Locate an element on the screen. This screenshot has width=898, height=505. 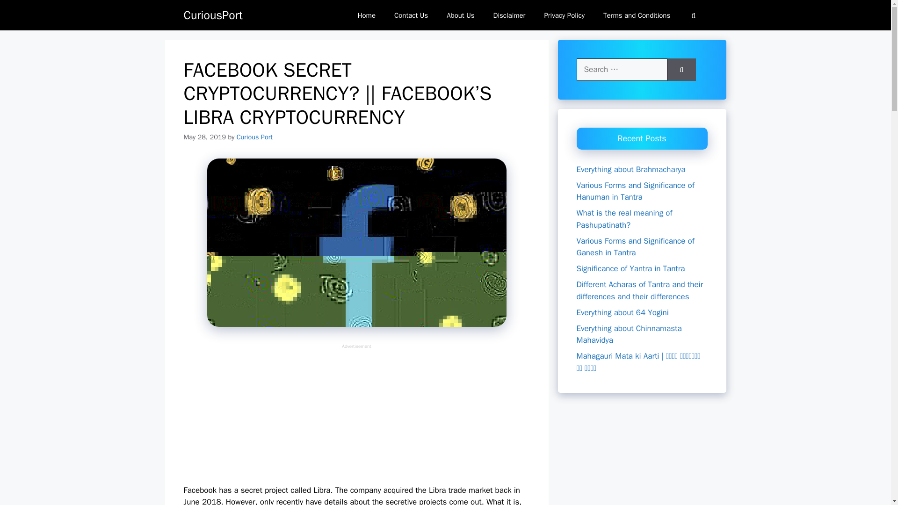
Home is located at coordinates (367, 15).